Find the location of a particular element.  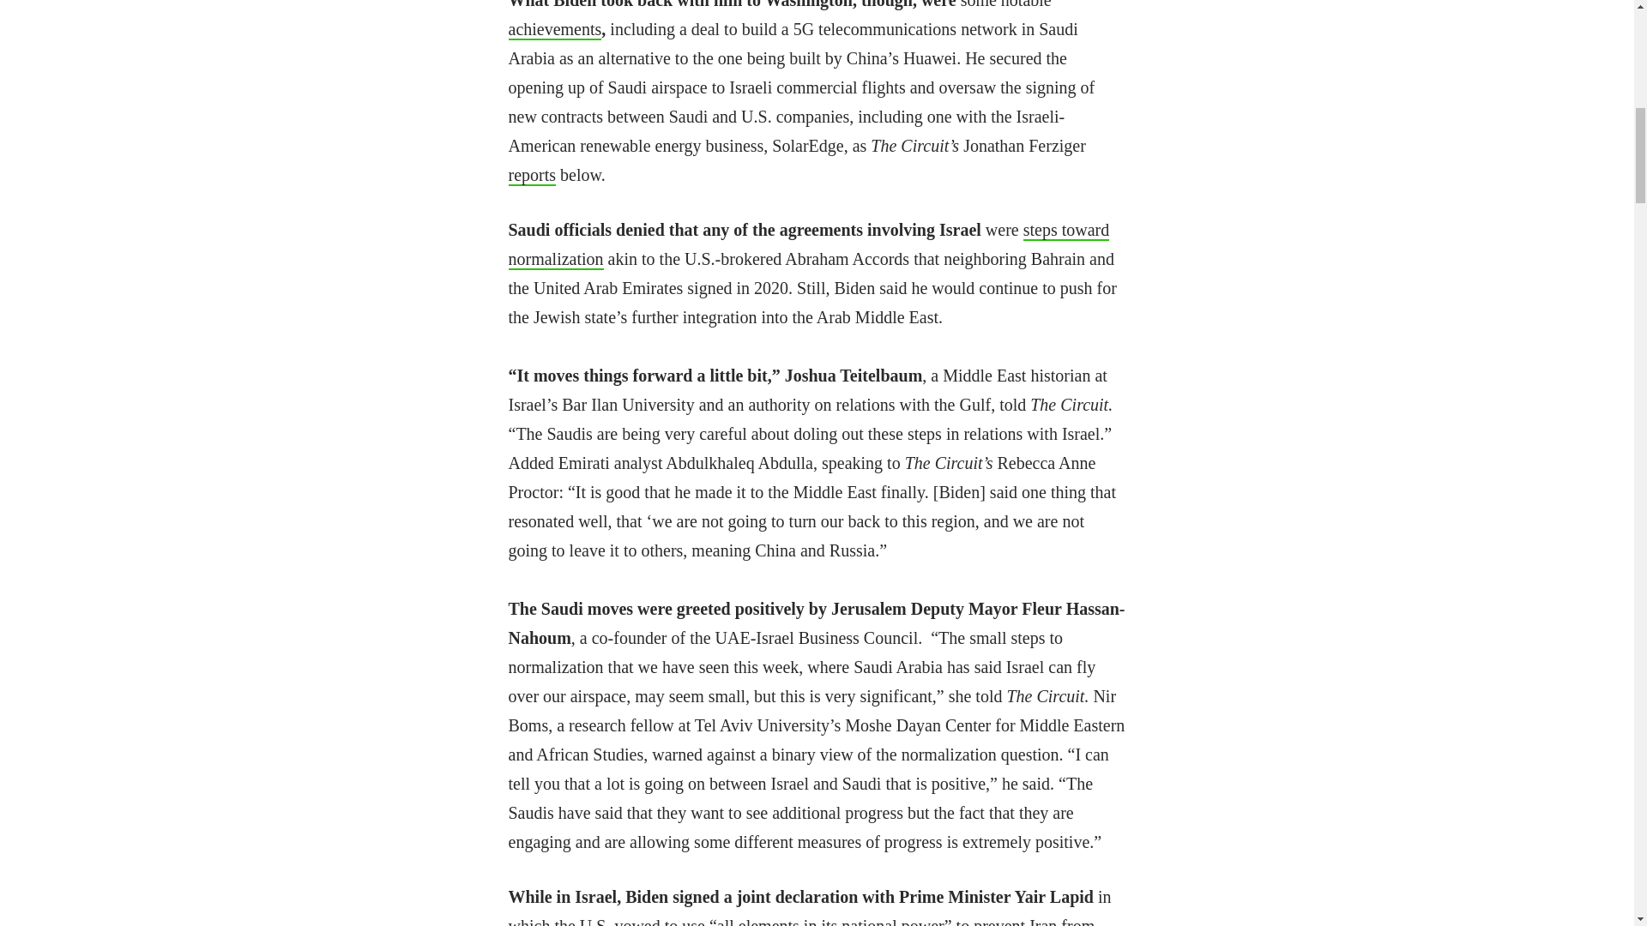

reports is located at coordinates (532, 176).